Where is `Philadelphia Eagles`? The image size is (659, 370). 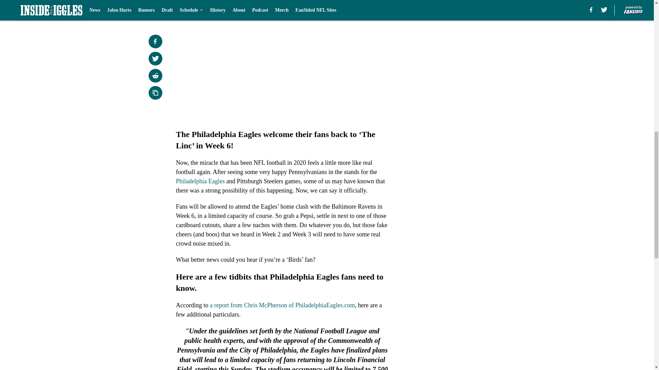
Philadelphia Eagles is located at coordinates (200, 181).